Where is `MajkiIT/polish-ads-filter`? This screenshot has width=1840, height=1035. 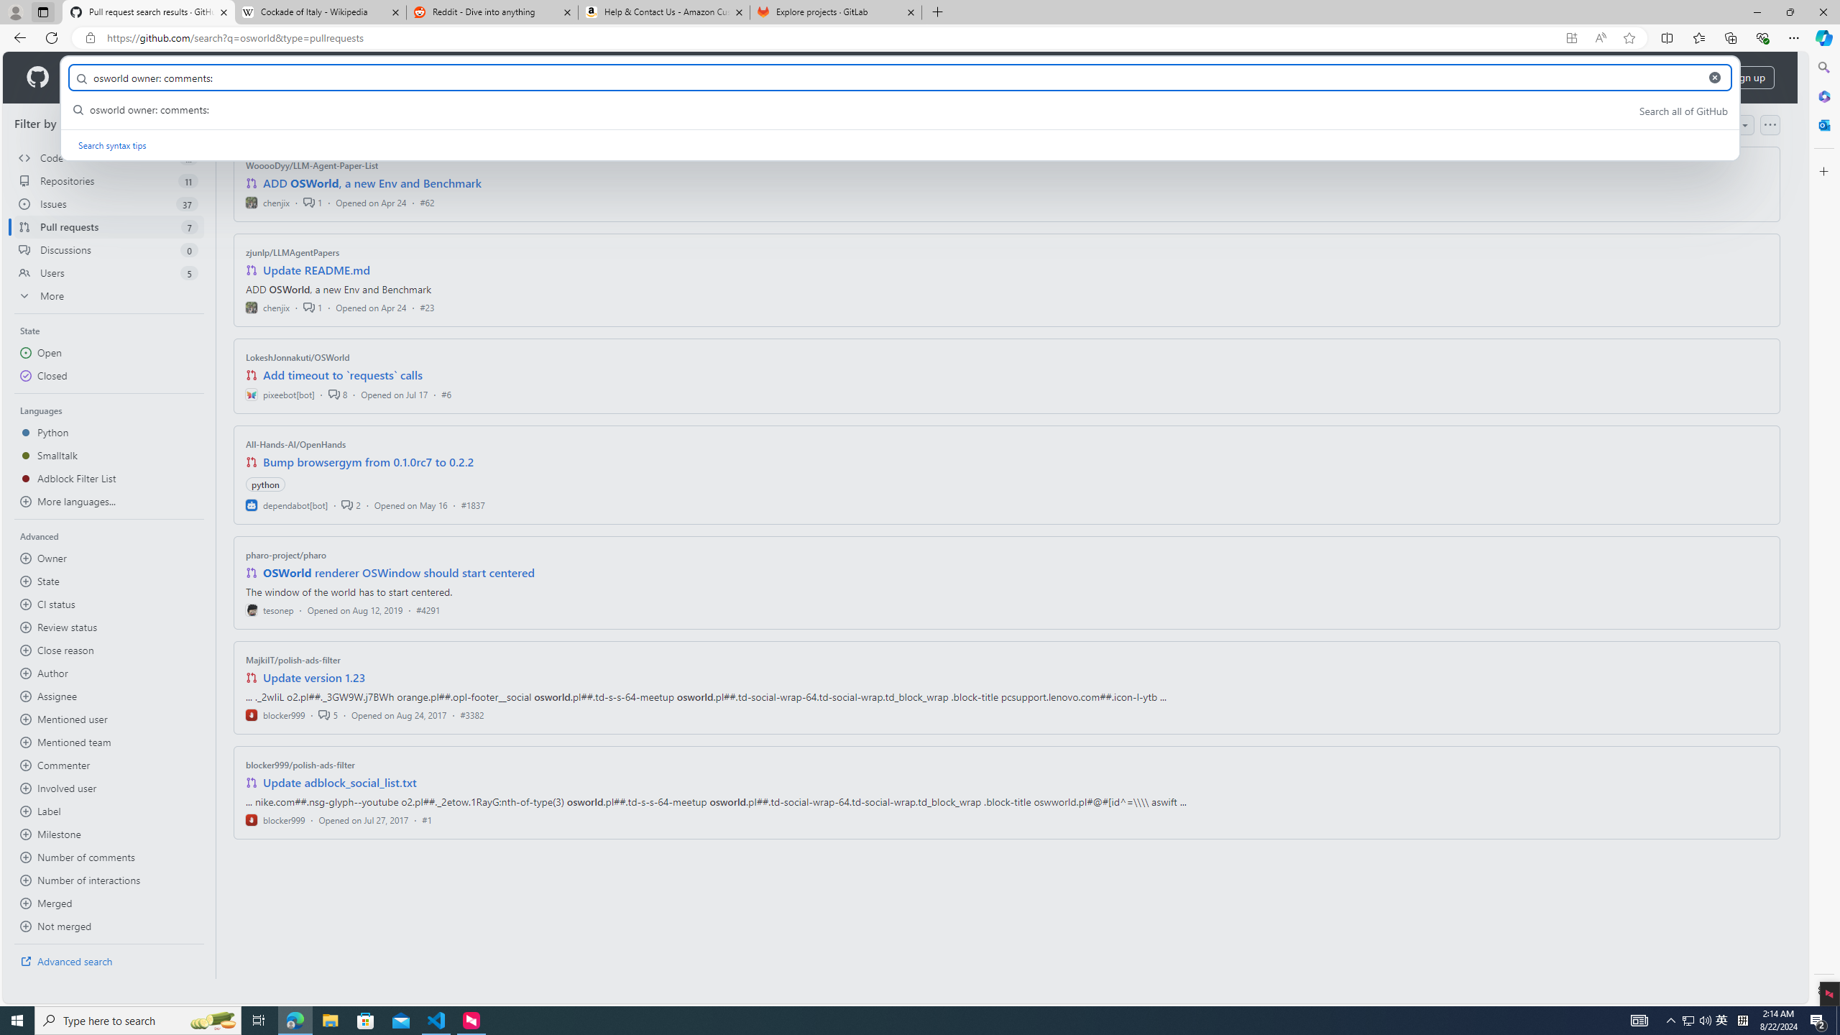
MajkiIT/polish-ads-filter is located at coordinates (293, 660).